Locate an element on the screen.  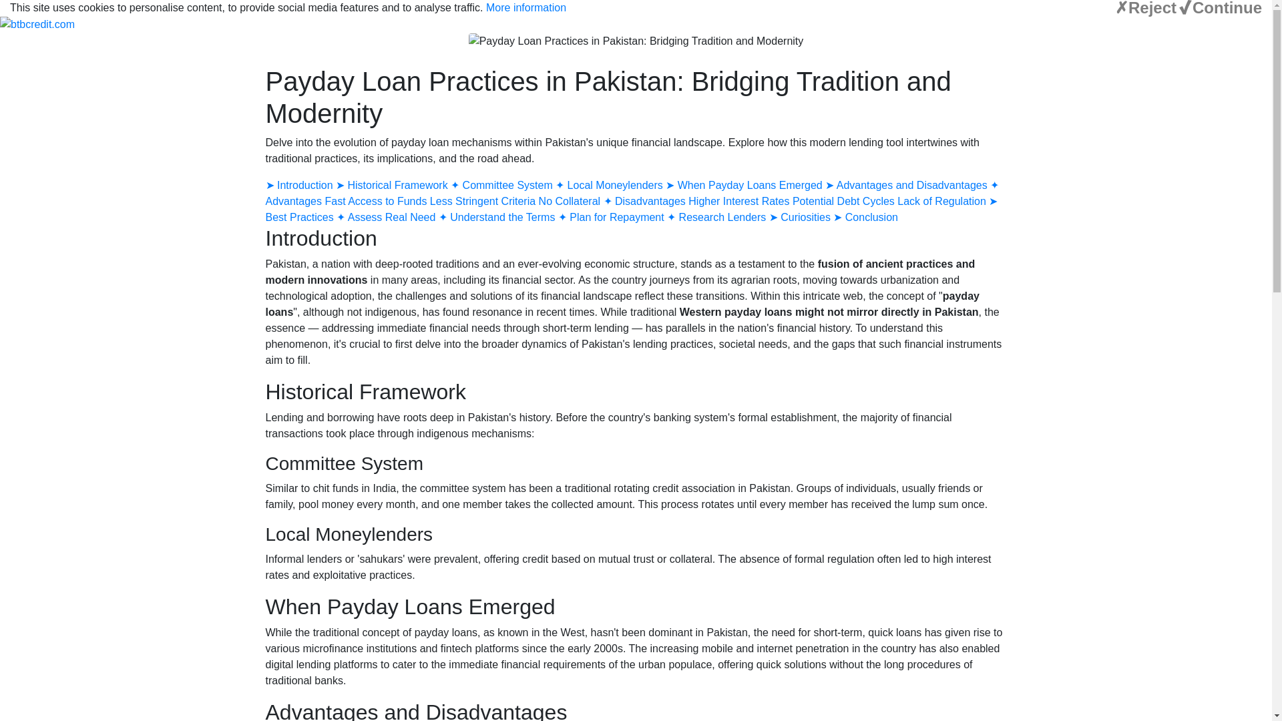
Fast Access to Funds is located at coordinates (375, 200).